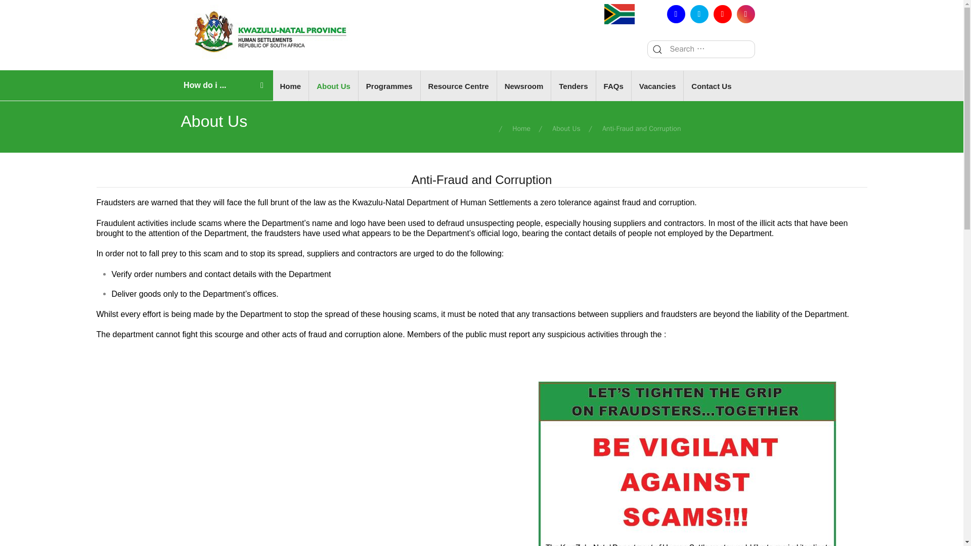 This screenshot has height=546, width=971. What do you see at coordinates (389, 86) in the screenshot?
I see `Programmes` at bounding box center [389, 86].